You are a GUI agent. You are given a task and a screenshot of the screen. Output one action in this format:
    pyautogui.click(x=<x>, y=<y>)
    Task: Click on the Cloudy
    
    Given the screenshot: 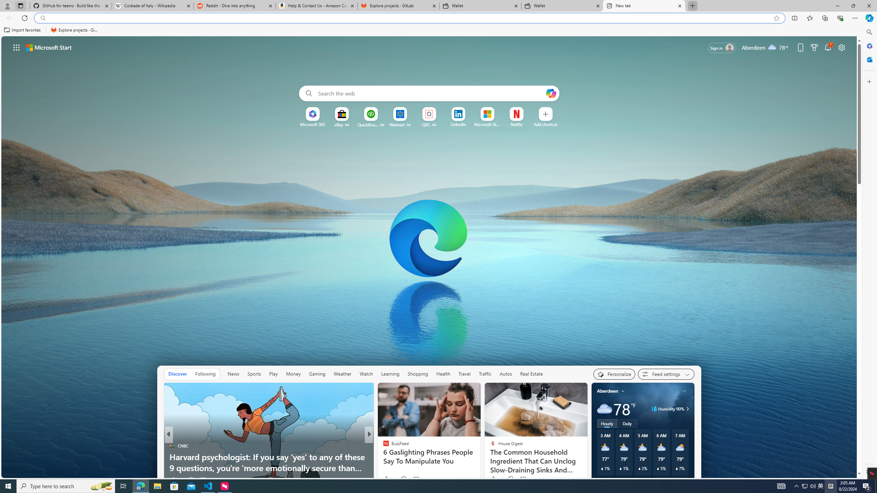 What is the action you would take?
    pyautogui.click(x=604, y=409)
    